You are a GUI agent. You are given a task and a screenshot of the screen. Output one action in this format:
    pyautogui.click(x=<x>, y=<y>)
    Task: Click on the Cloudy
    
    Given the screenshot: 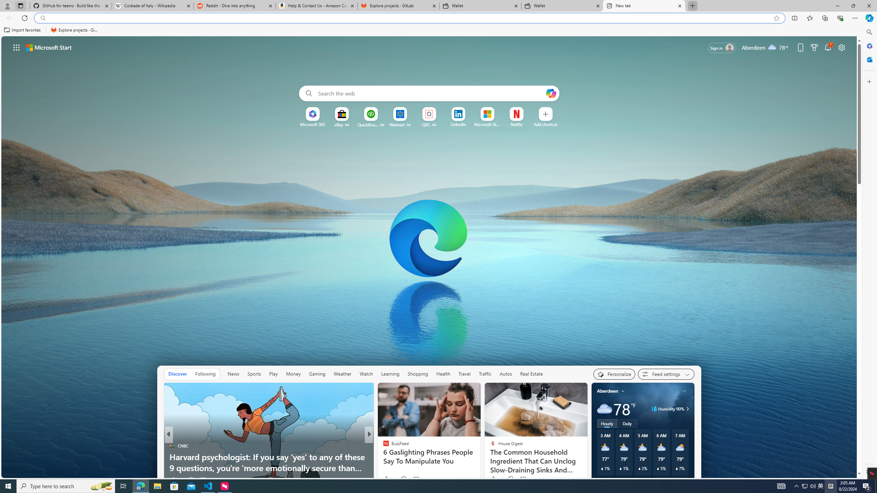 What is the action you would take?
    pyautogui.click(x=604, y=409)
    